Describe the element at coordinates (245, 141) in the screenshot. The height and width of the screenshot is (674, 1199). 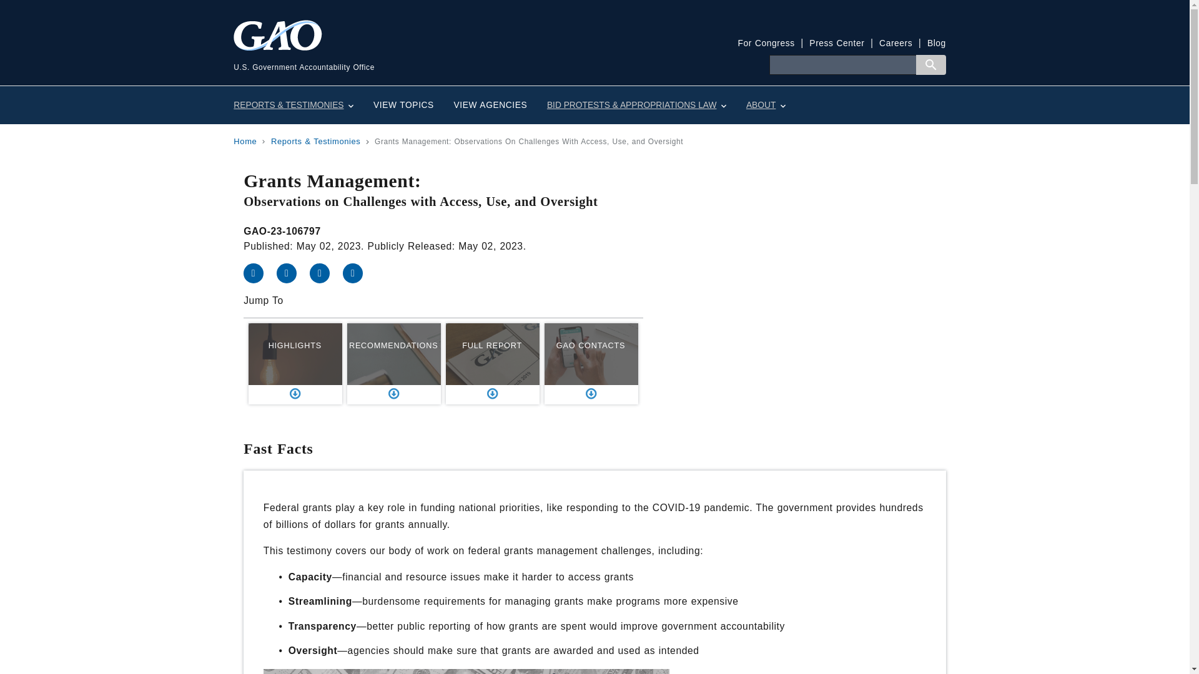
I see `Home` at that location.